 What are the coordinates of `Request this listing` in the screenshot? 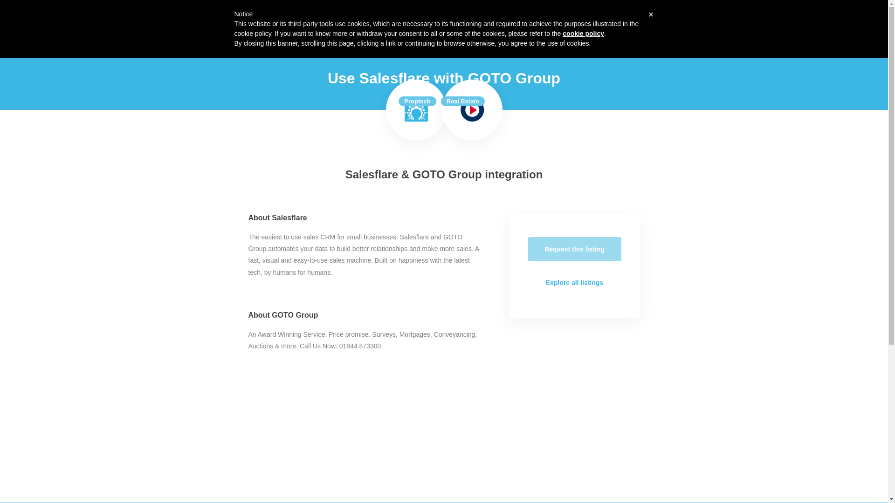 It's located at (574, 249).